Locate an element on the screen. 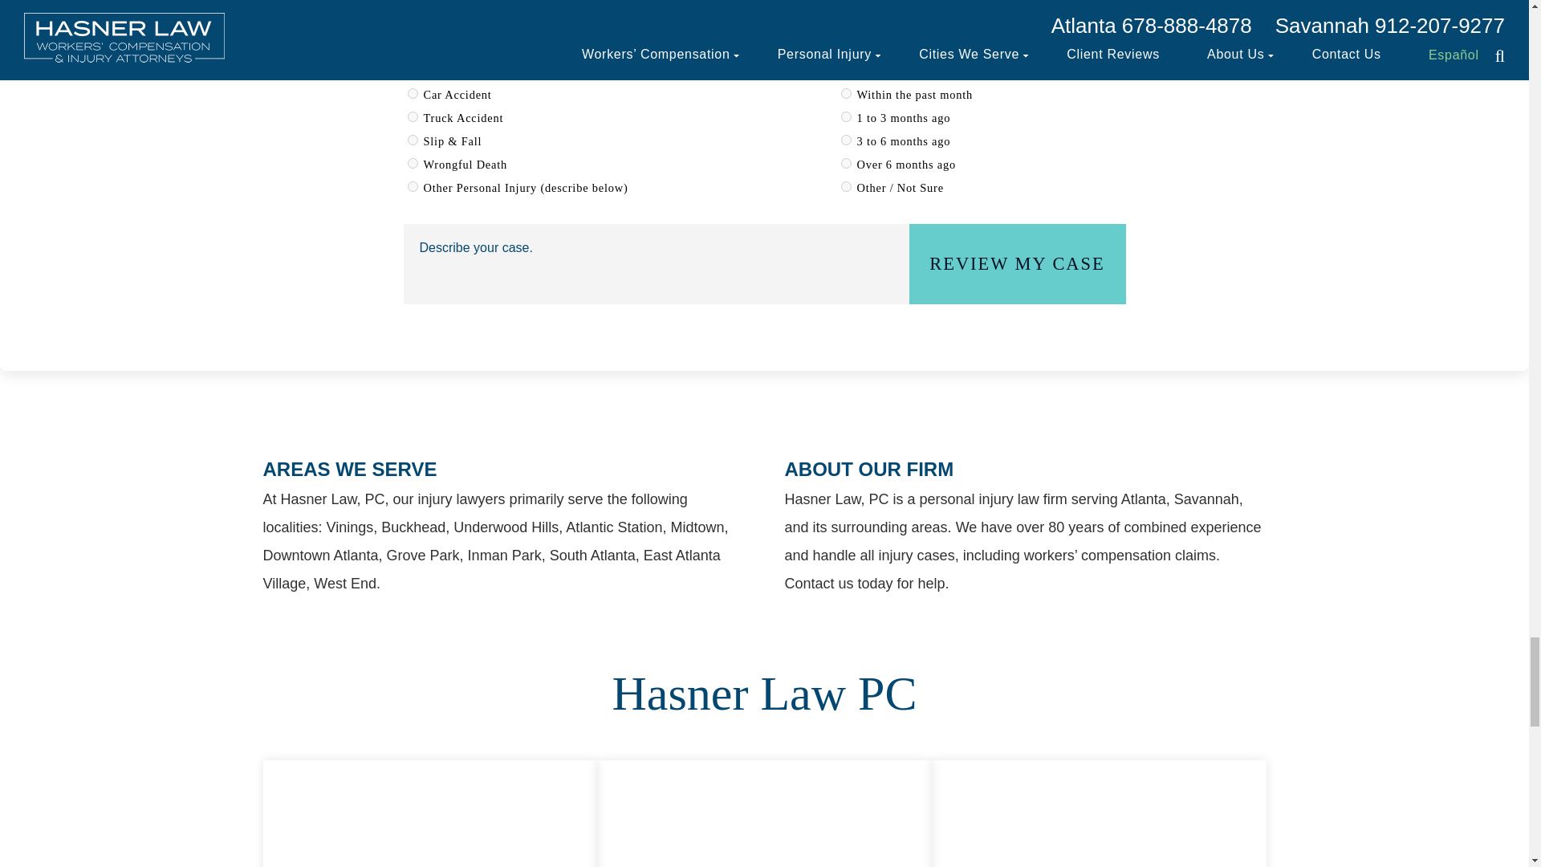  location map is located at coordinates (764, 814).